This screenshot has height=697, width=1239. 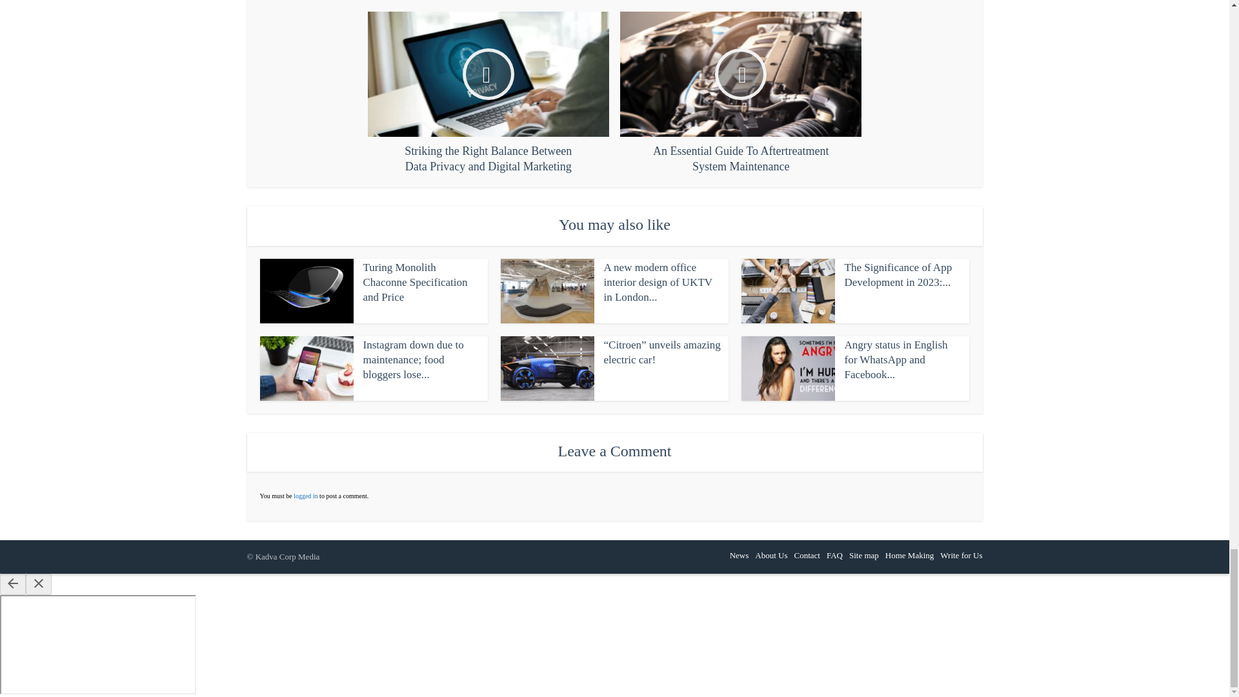 What do you see at coordinates (658, 282) in the screenshot?
I see `A new modern office interior design of UKTV in London...` at bounding box center [658, 282].